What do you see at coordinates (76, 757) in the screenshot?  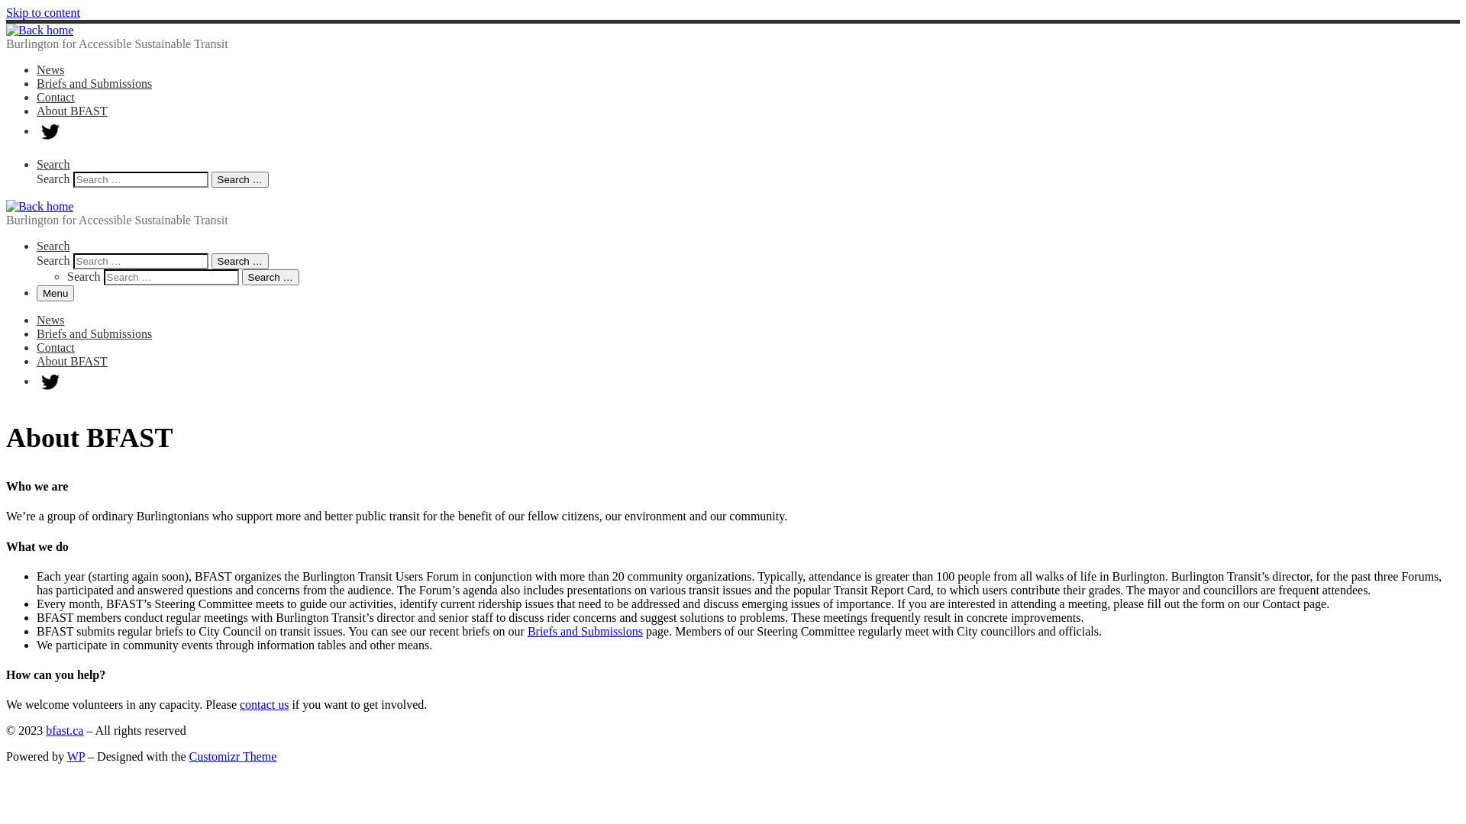 I see `WP` at bounding box center [76, 757].